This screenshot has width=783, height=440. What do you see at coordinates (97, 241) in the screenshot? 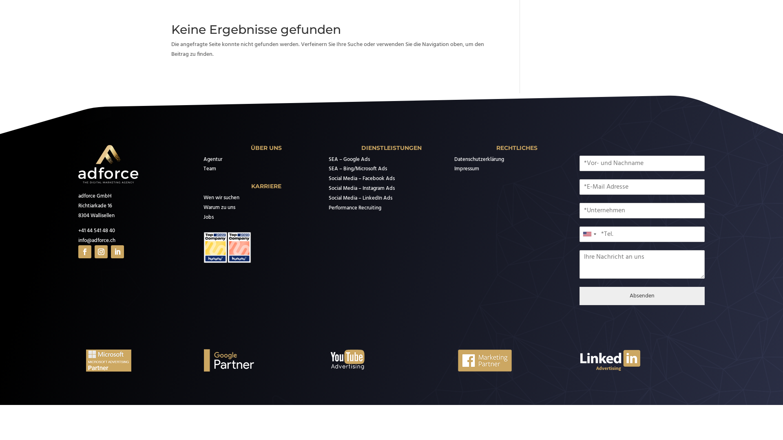
I see `info@adforce.ch` at bounding box center [97, 241].